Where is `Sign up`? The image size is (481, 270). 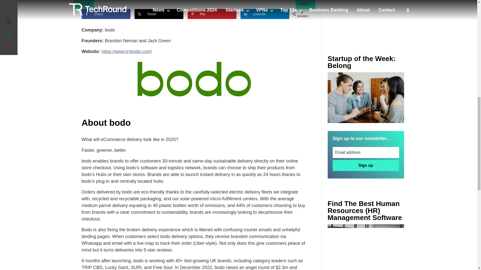 Sign up is located at coordinates (366, 165).